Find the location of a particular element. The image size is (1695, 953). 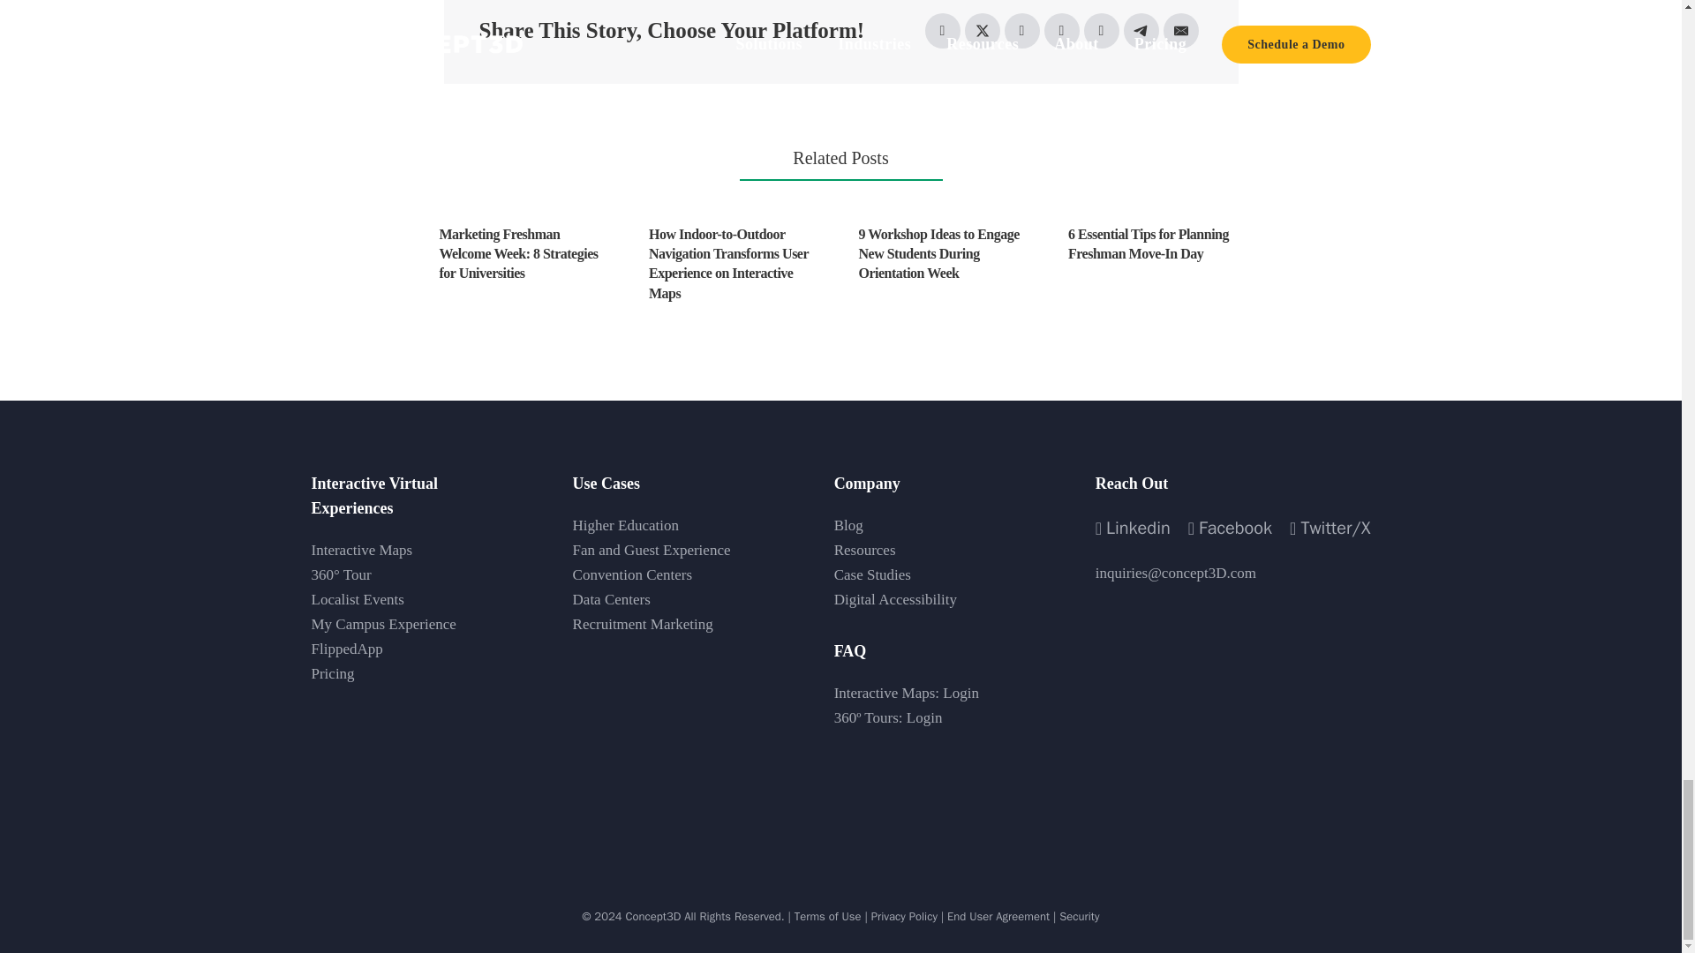

Visit Concept3D on Facebook is located at coordinates (1230, 528).